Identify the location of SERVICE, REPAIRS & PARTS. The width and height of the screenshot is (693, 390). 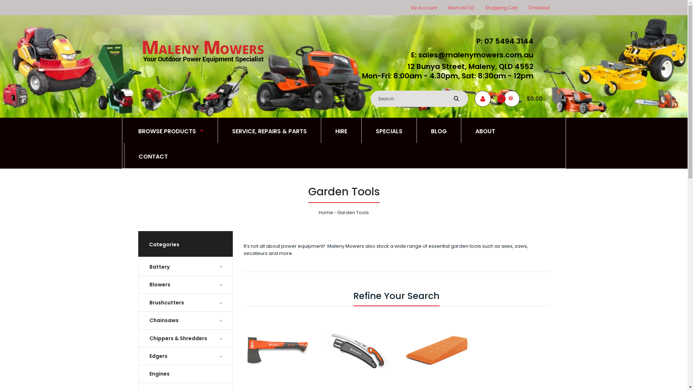
(269, 130).